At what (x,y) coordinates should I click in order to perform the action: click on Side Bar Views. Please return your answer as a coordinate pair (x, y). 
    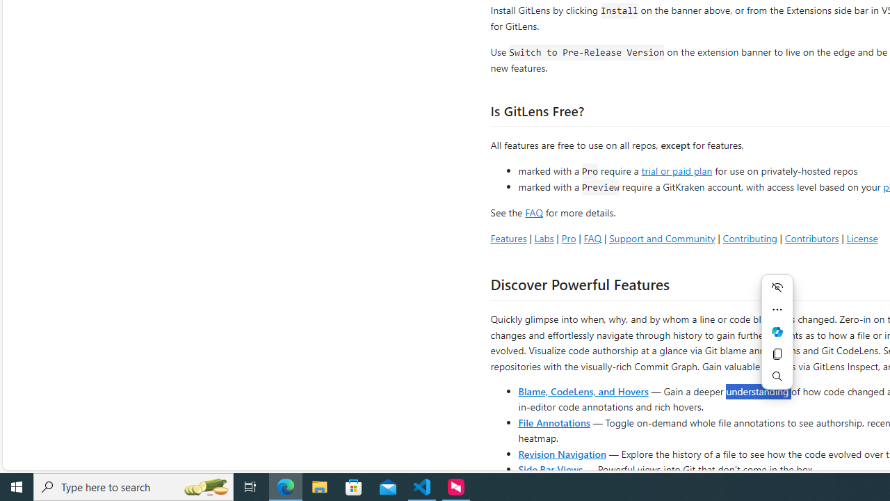
    Looking at the image, I should click on (550, 469).